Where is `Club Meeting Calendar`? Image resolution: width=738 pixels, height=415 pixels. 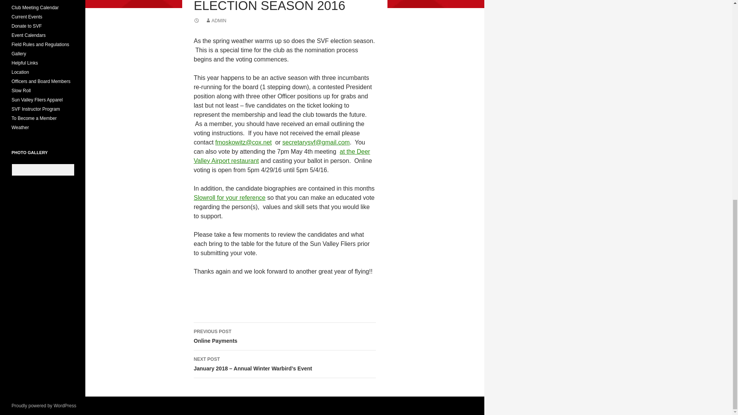 Club Meeting Calendar is located at coordinates (28, 35).